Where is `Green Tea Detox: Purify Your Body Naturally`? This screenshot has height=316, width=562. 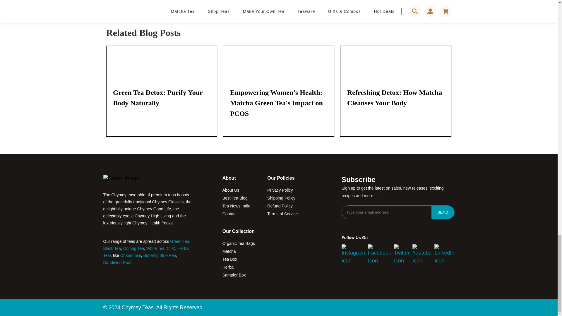 Green Tea Detox: Purify Your Body Naturally is located at coordinates (162, 63).